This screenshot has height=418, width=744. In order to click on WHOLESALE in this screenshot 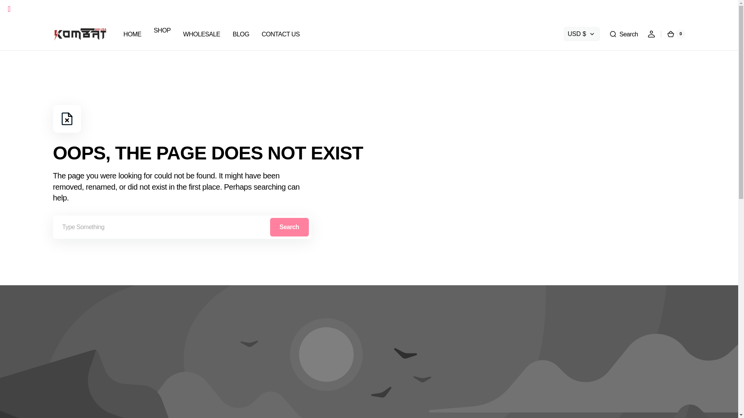, I will do `click(201, 34)`.